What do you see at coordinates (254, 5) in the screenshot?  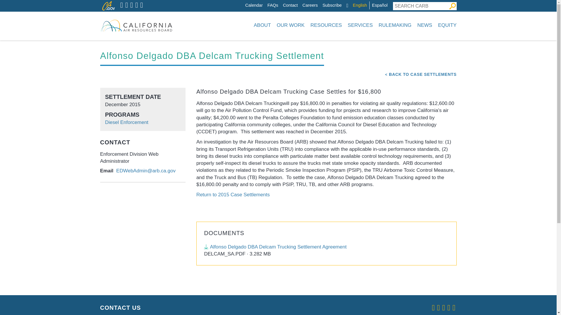 I see `Calendar` at bounding box center [254, 5].